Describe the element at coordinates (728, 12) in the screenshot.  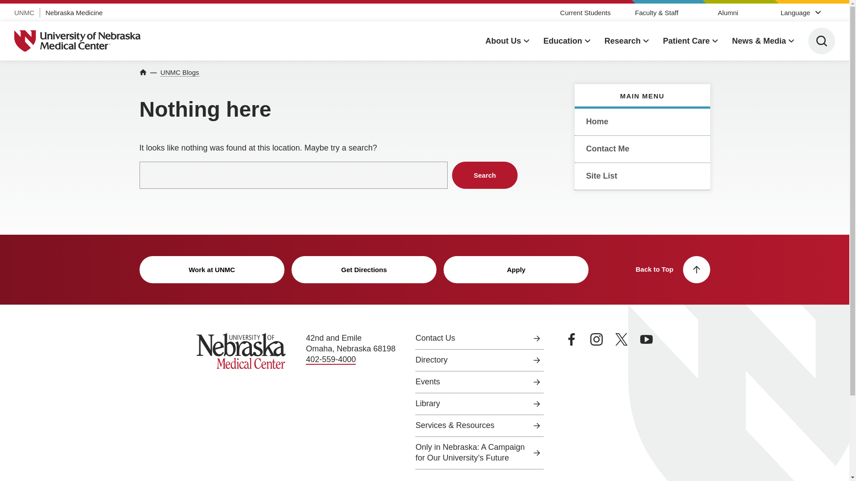
I see `Alumni` at that location.